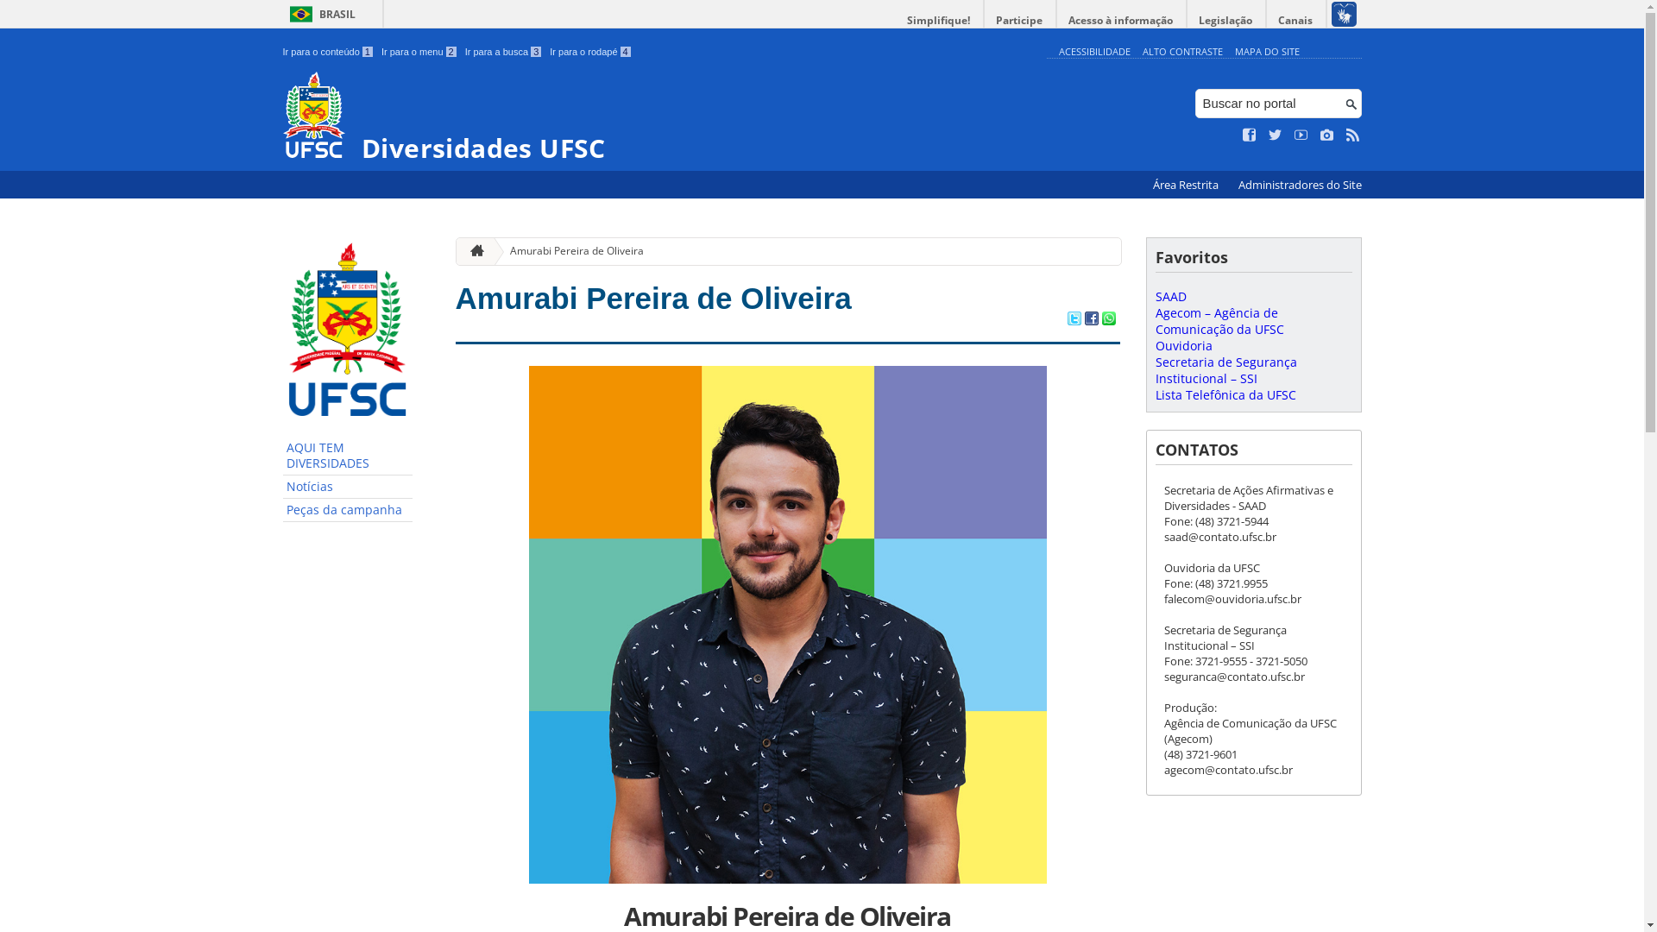 The image size is (1657, 932). I want to click on Diversidades UFSC, so click(661, 117).